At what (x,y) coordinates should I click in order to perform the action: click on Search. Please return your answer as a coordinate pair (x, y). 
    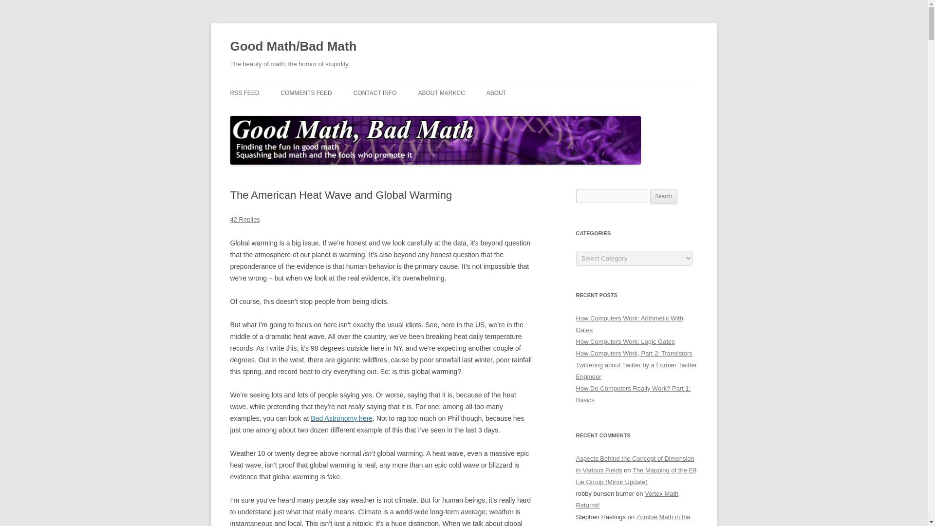
    Looking at the image, I should click on (664, 197).